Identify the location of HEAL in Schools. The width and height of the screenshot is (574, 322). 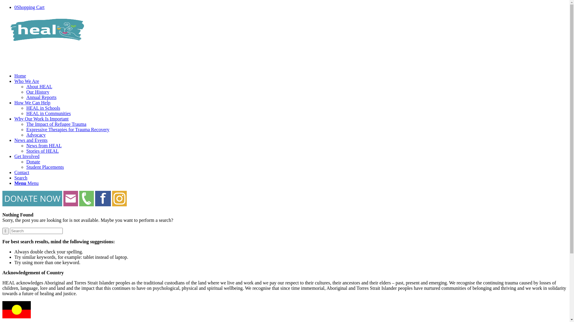
(43, 108).